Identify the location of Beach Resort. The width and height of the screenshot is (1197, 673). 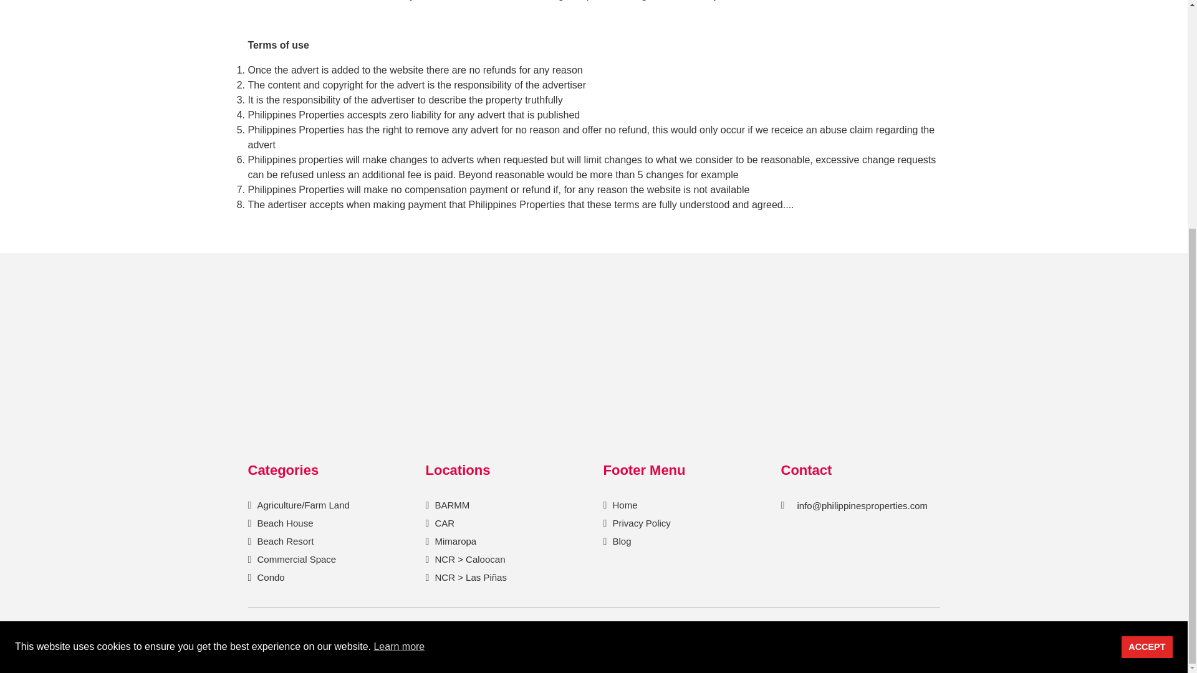
(284, 541).